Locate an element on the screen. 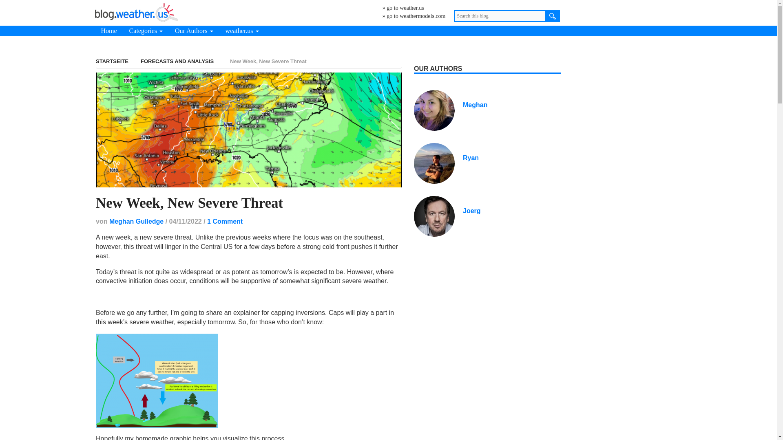 This screenshot has height=440, width=783. Categories is located at coordinates (146, 30).